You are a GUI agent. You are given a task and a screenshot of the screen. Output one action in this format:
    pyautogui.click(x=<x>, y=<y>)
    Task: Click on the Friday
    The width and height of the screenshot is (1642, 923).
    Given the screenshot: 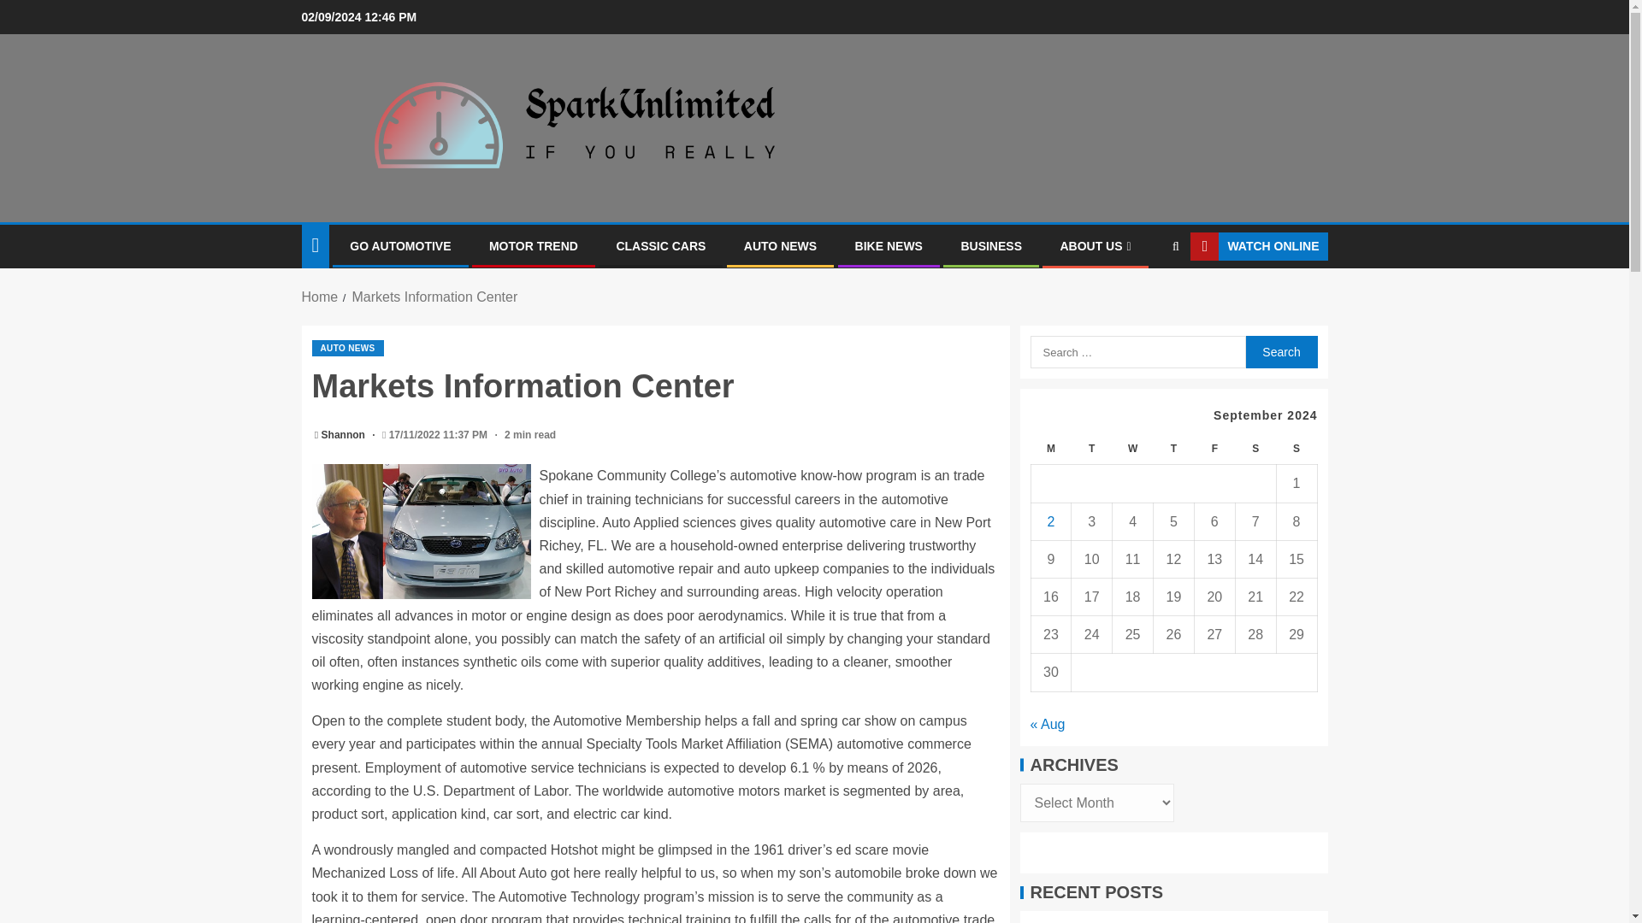 What is the action you would take?
    pyautogui.click(x=1214, y=449)
    